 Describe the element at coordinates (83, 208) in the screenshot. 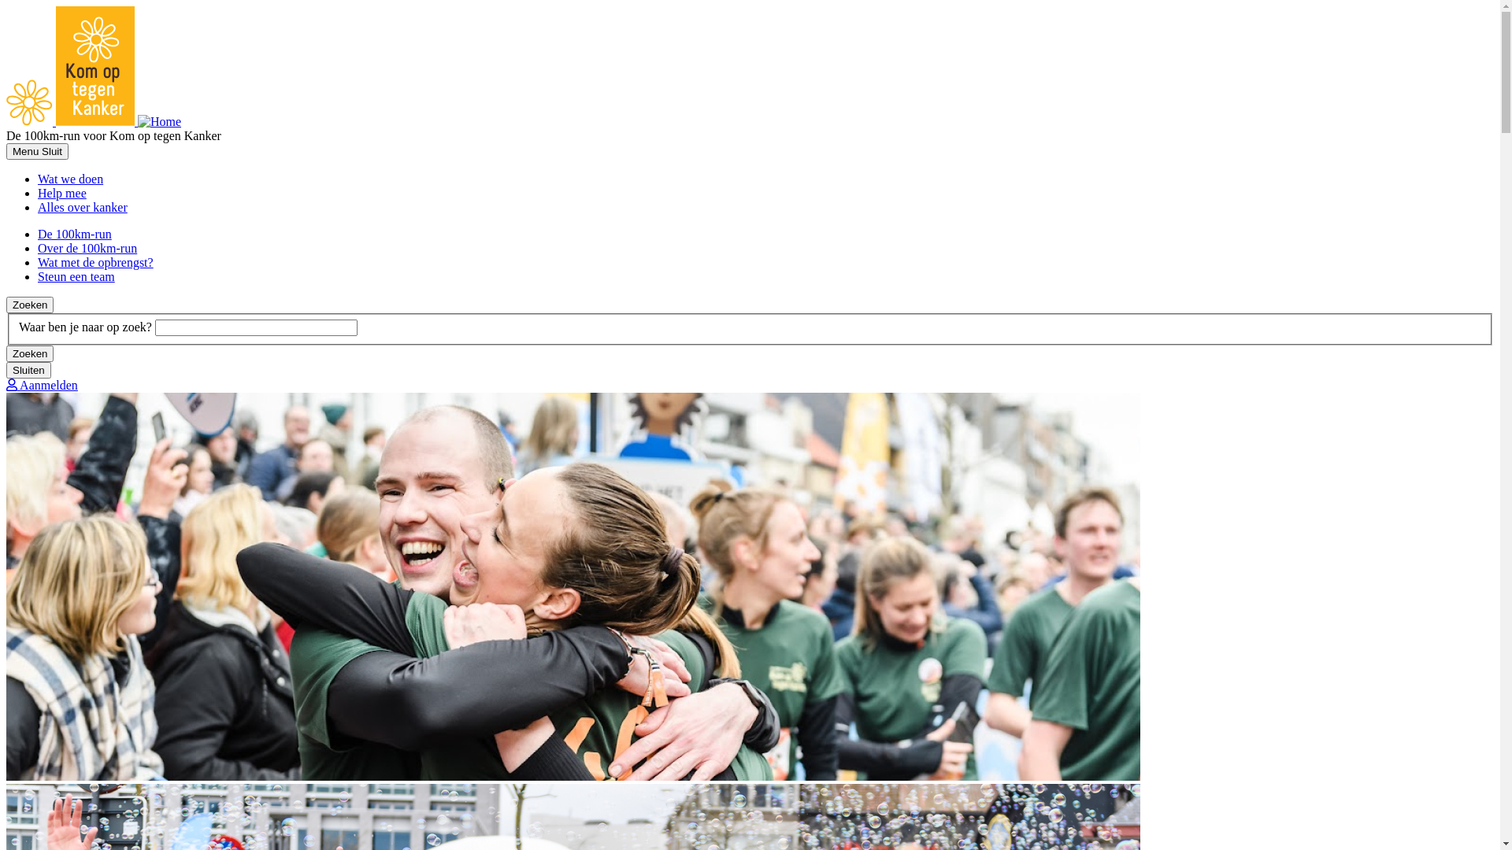

I see `Alles over kanker` at that location.